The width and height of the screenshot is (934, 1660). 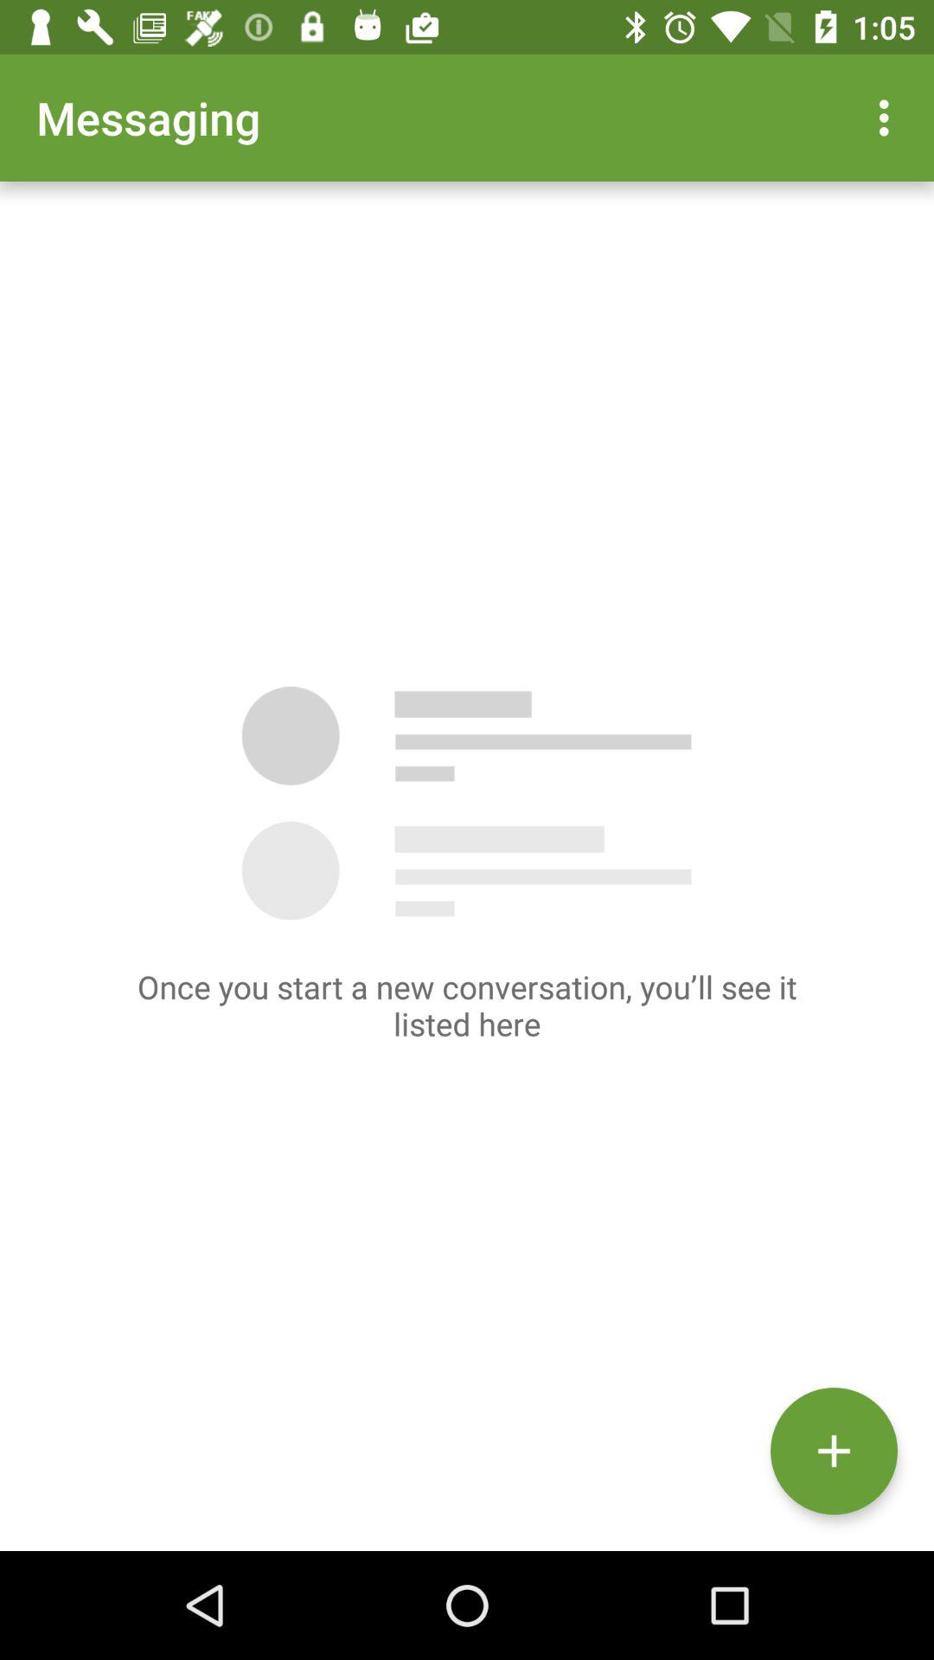 What do you see at coordinates (889, 118) in the screenshot?
I see `click item at the top right corner` at bounding box center [889, 118].